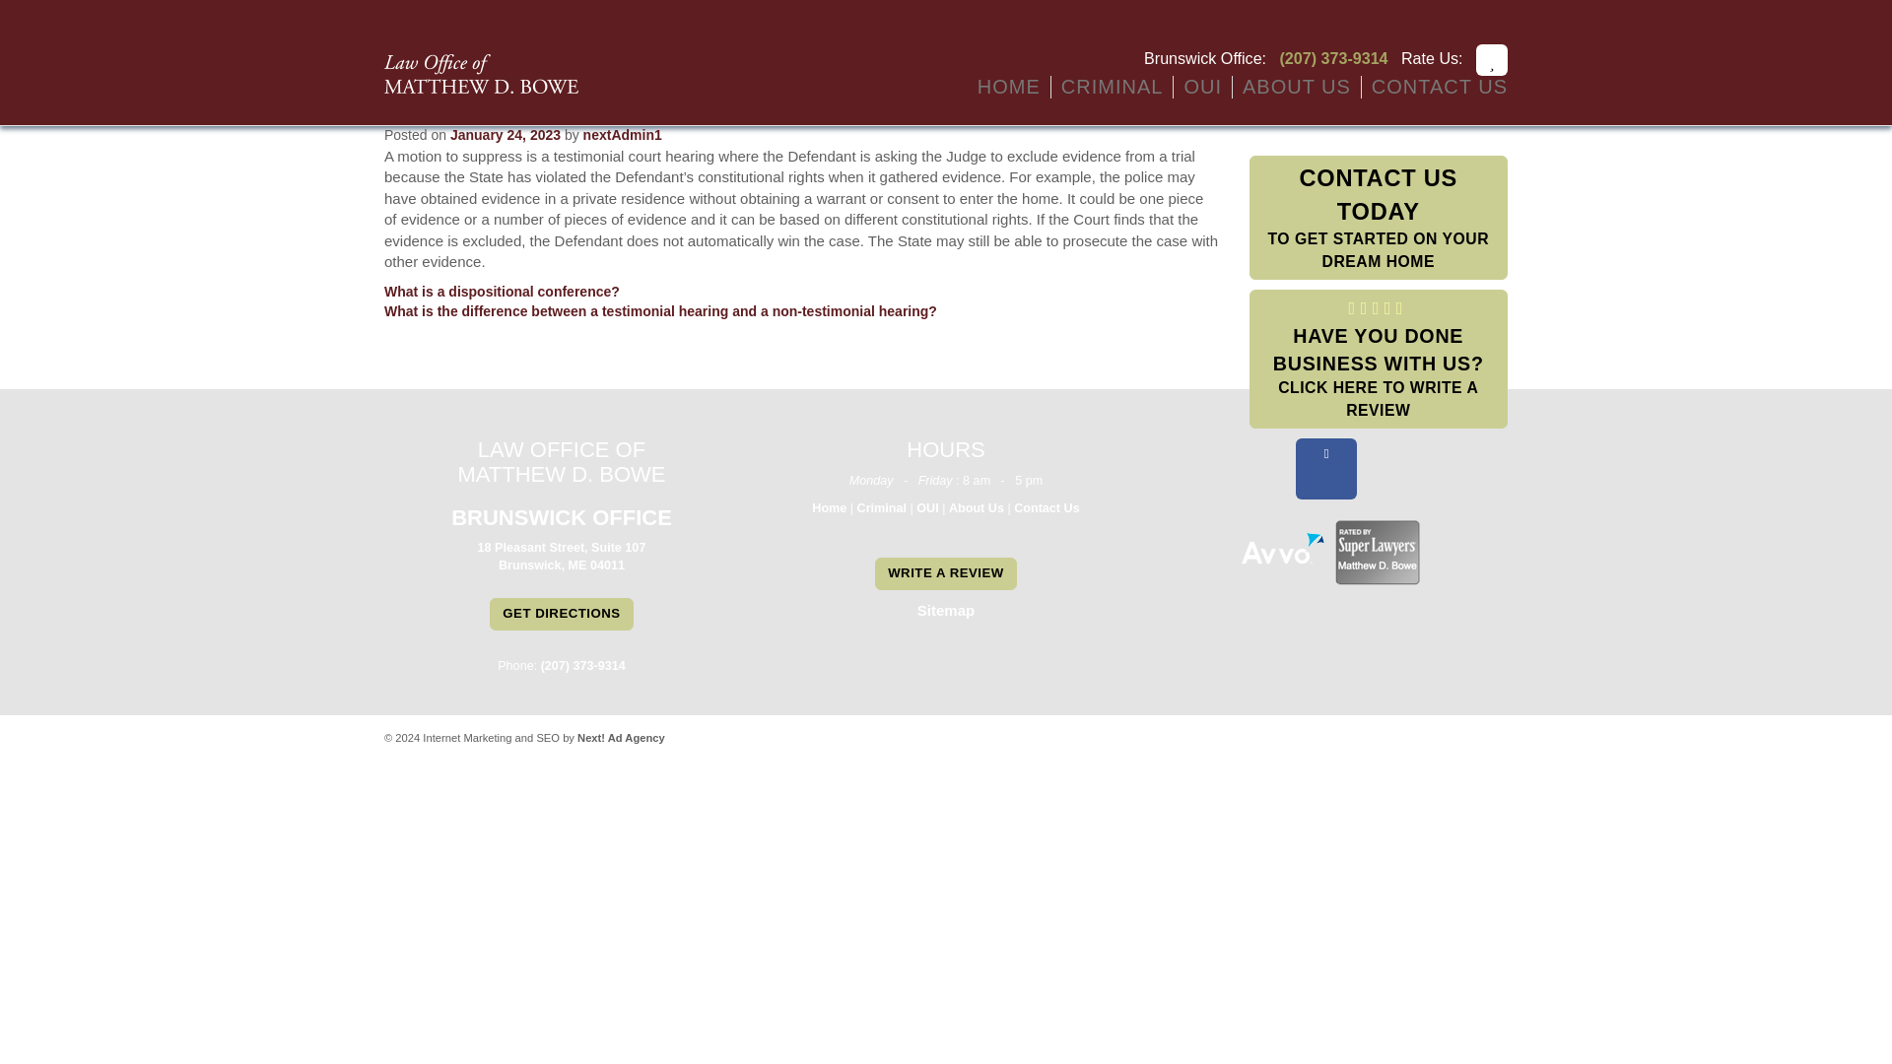 The width and height of the screenshot is (1892, 1064). Describe the element at coordinates (926, 506) in the screenshot. I see `About Us` at that location.